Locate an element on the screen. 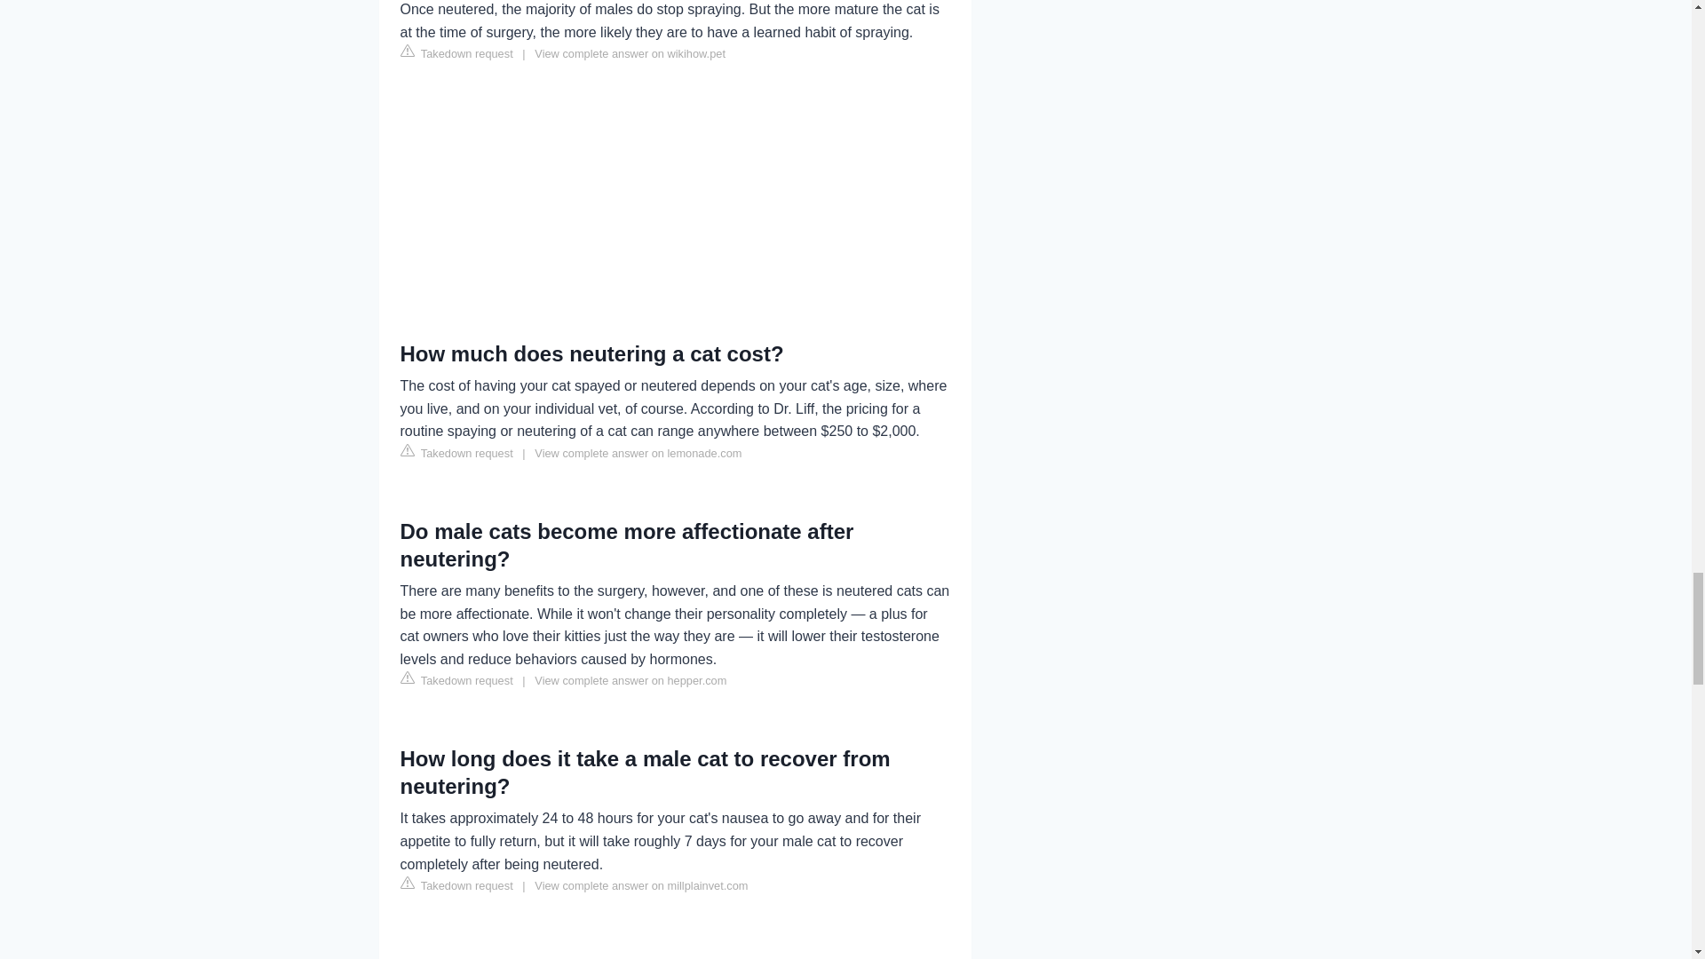  Takedown request is located at coordinates (456, 452).